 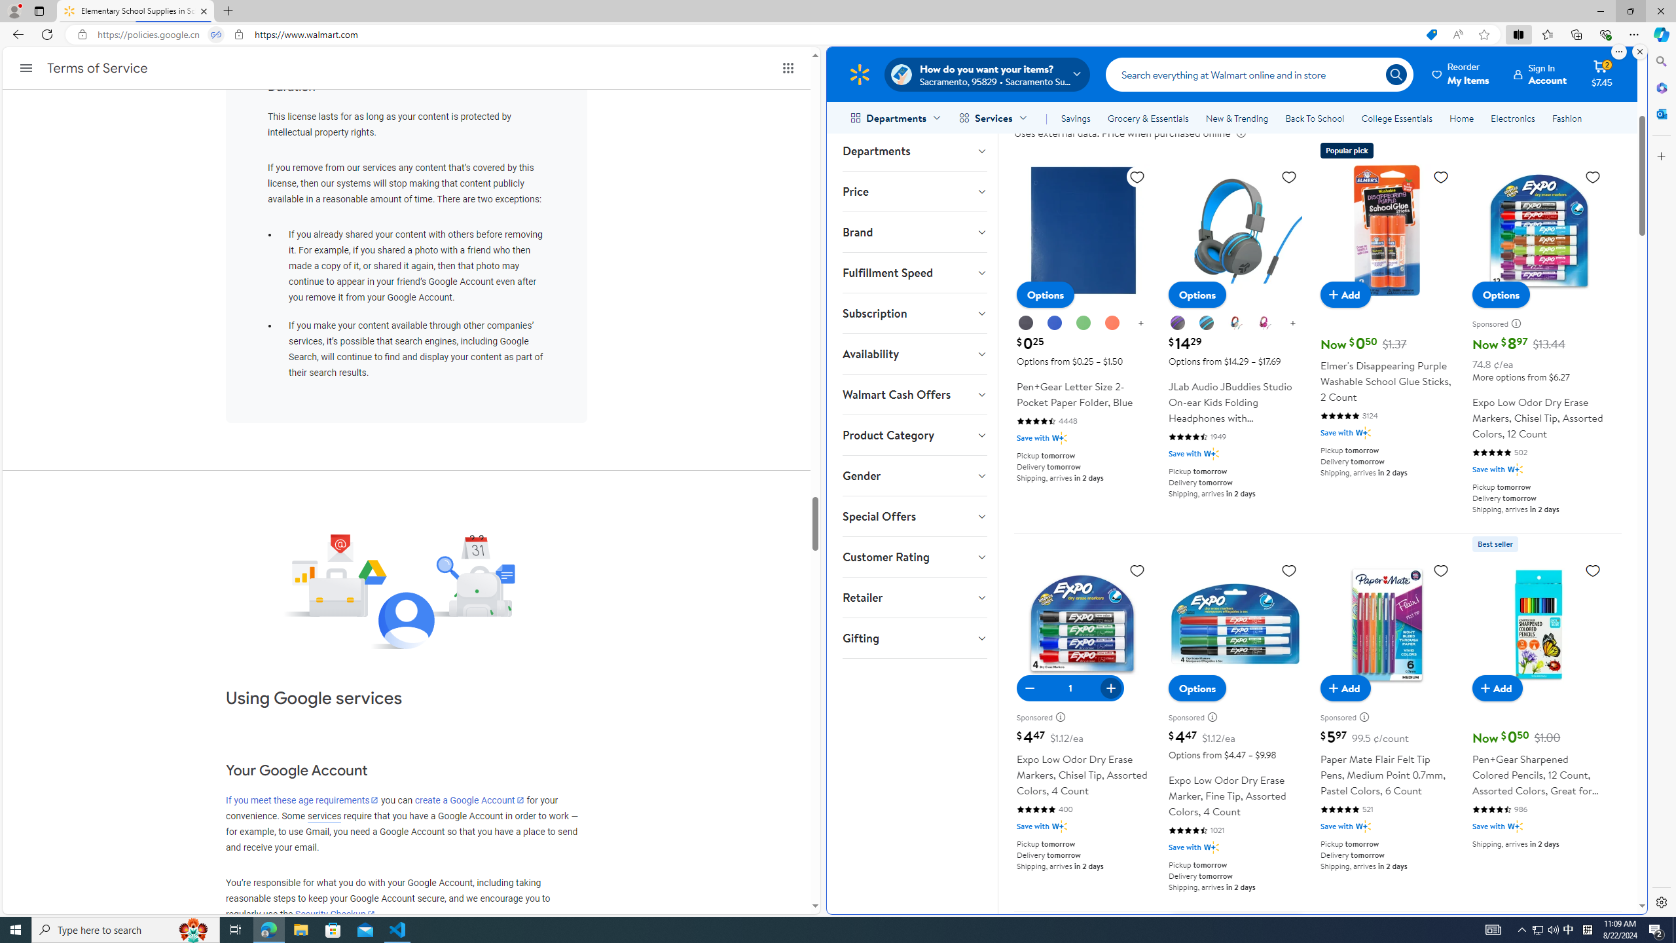 I want to click on Grocery & Essentials, so click(x=1148, y=118).